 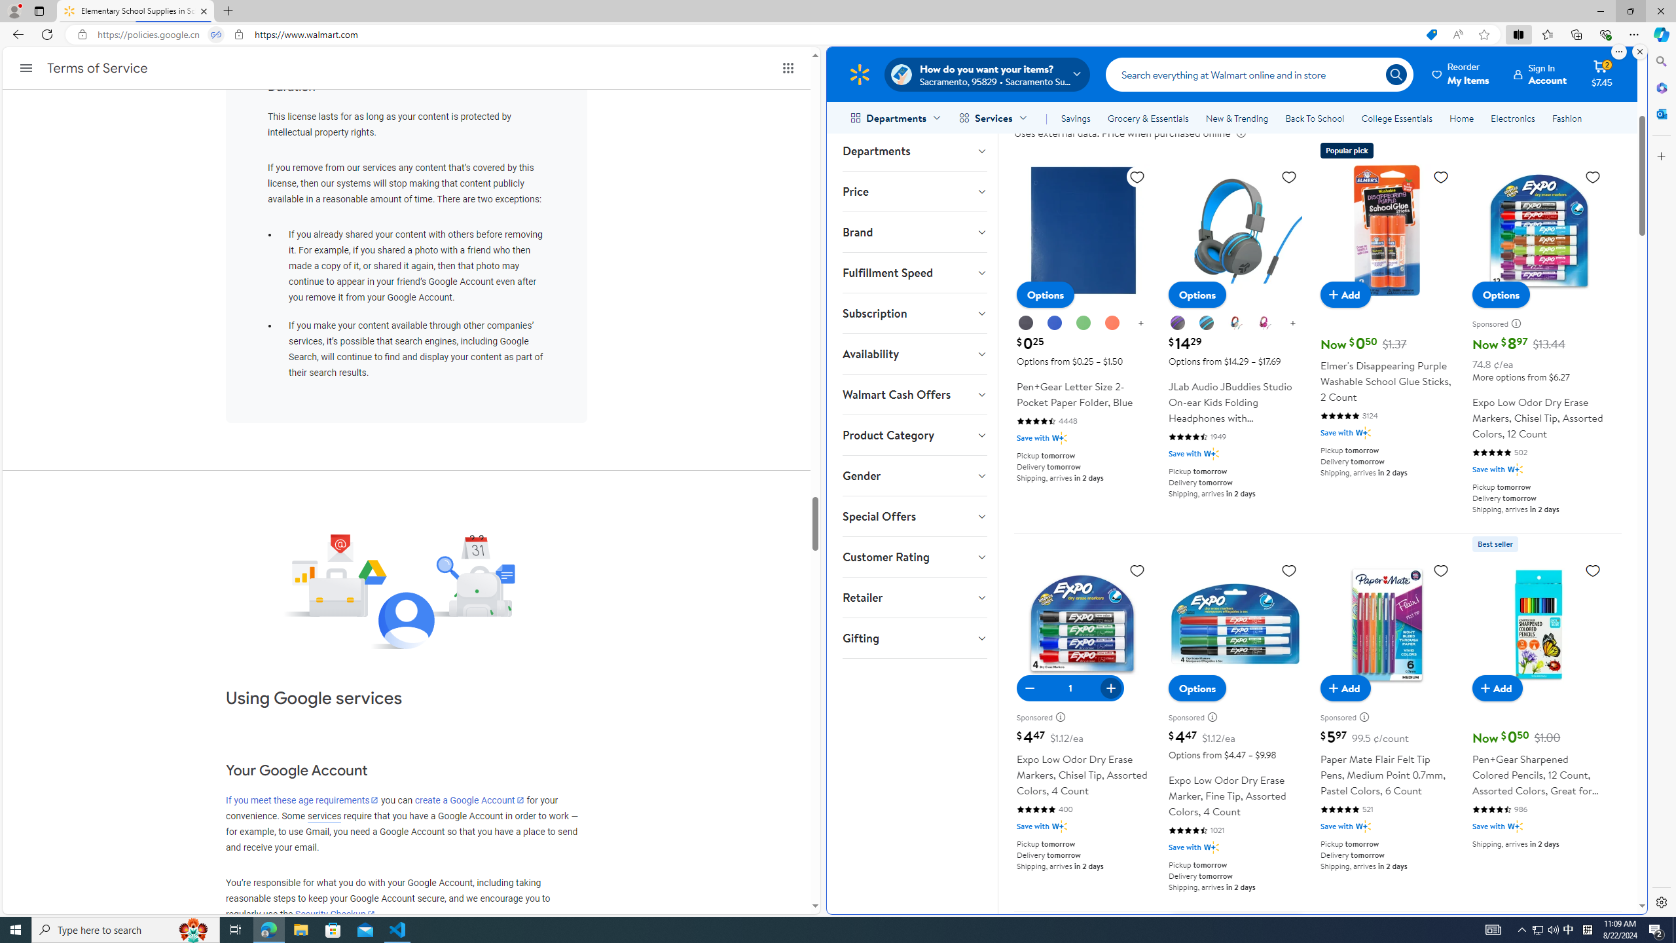 I want to click on Grocery & Essentials, so click(x=1148, y=118).